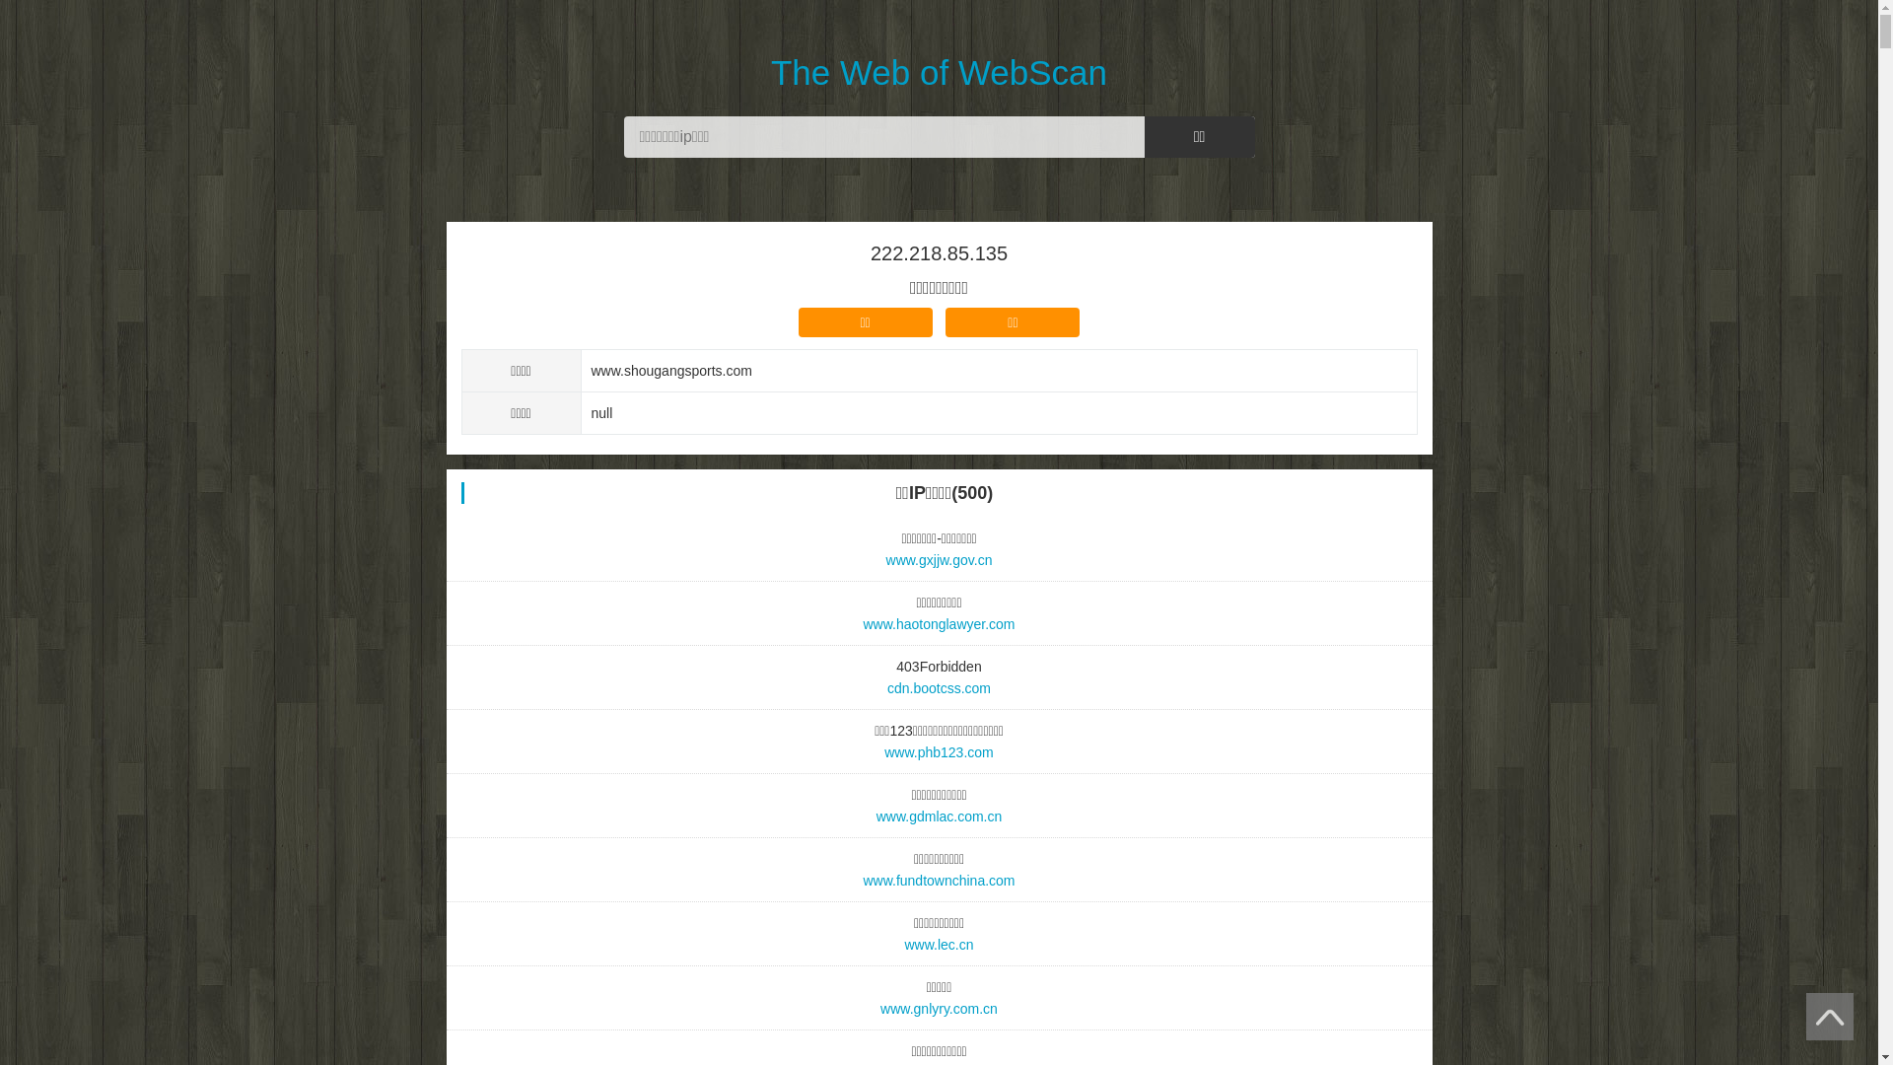 The height and width of the screenshot is (1065, 1893). I want to click on www.gdmlac.com.cn, so click(940, 816).